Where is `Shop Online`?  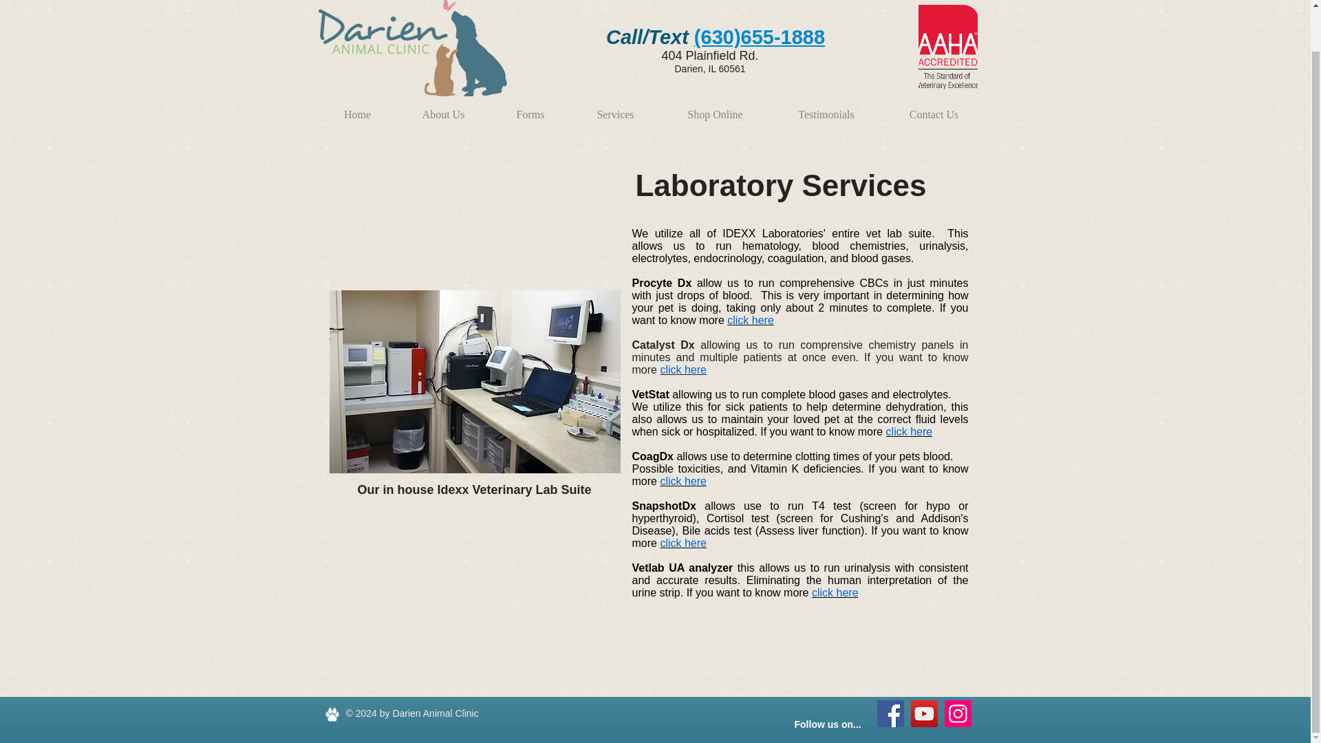
Shop Online is located at coordinates (716, 108).